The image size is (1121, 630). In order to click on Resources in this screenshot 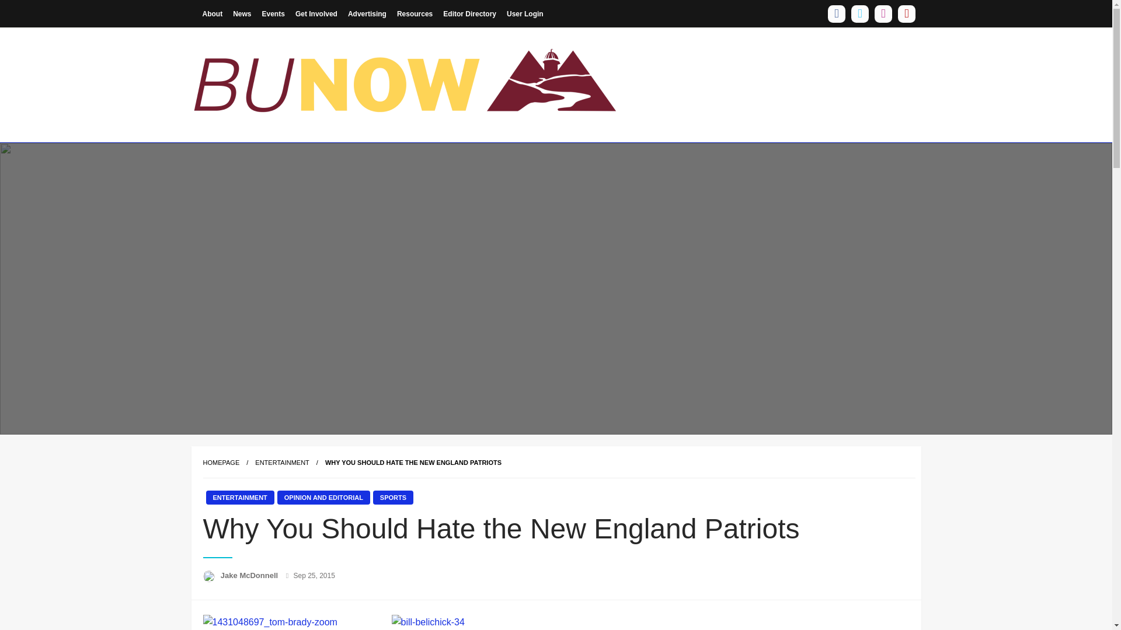, I will do `click(415, 13)`.